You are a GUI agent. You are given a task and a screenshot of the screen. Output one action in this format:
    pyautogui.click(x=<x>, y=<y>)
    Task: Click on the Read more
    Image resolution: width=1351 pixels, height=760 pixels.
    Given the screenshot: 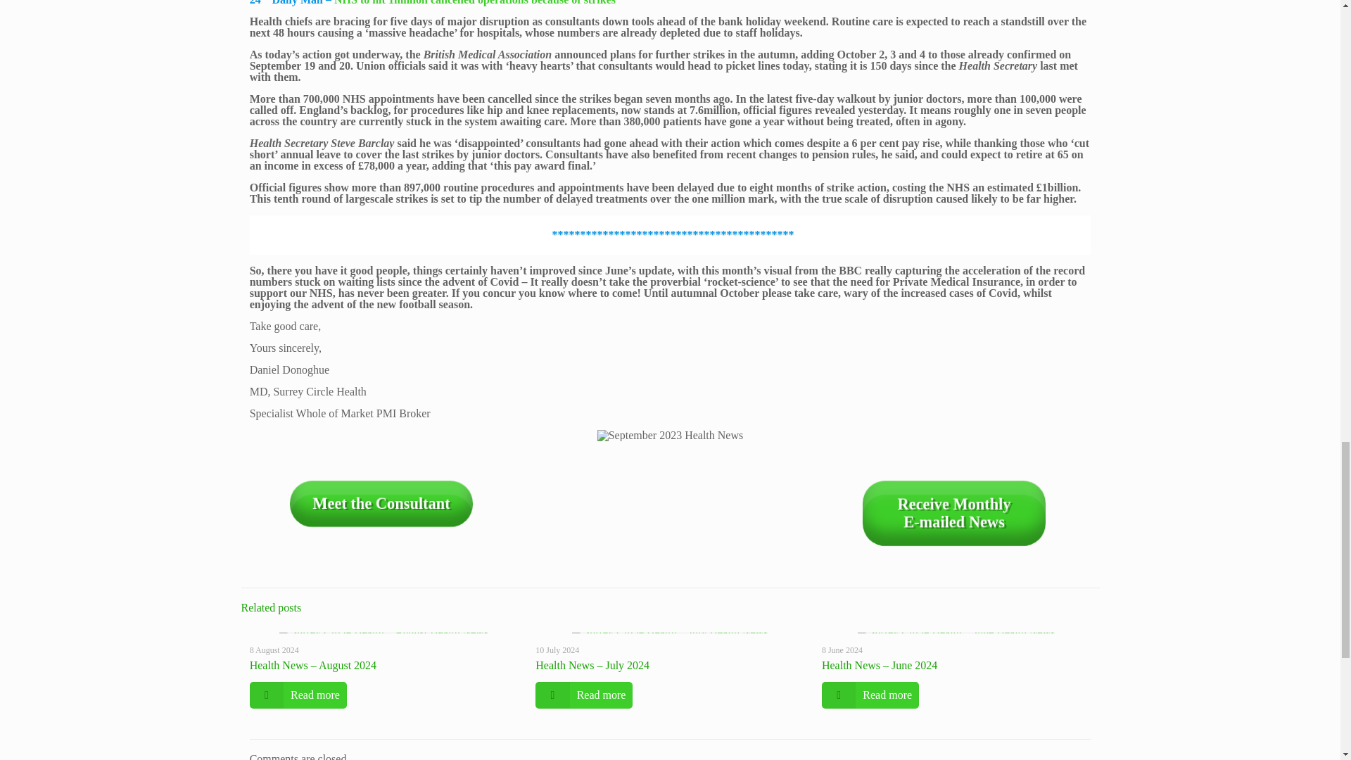 What is the action you would take?
    pyautogui.click(x=298, y=695)
    